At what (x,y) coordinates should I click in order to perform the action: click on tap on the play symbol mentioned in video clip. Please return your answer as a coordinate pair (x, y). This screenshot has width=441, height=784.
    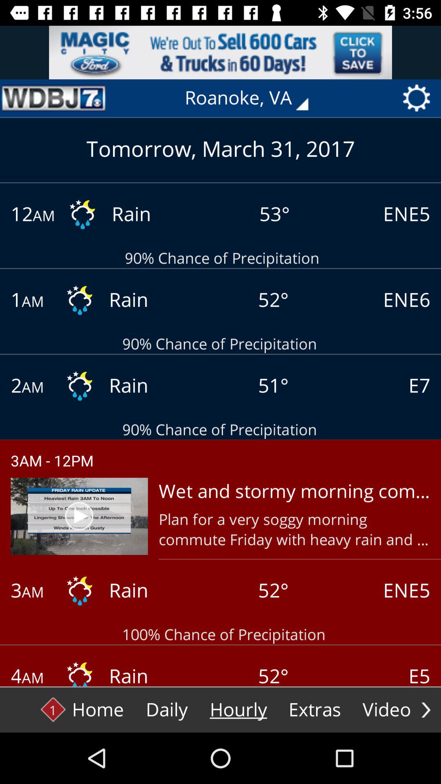
    Looking at the image, I should click on (79, 516).